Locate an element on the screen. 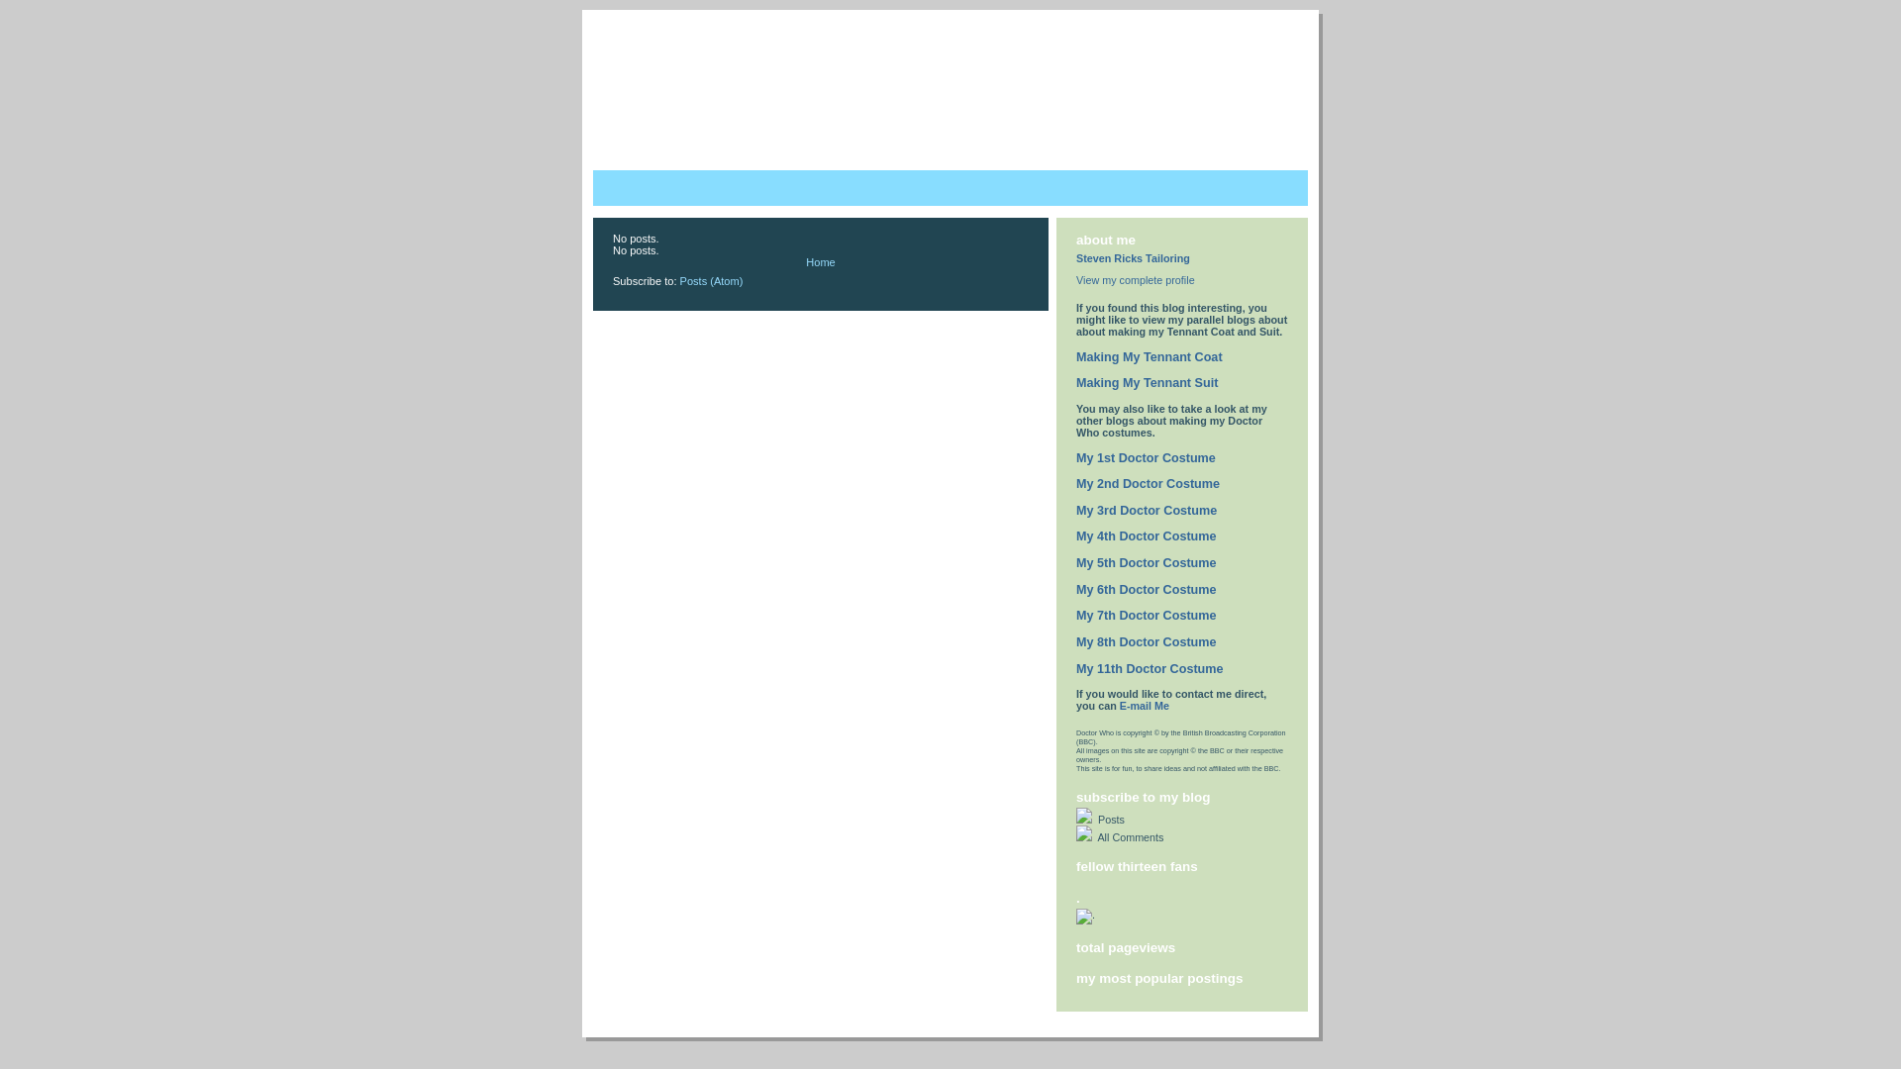 The width and height of the screenshot is (1901, 1069). My 6th Doctor Costume is located at coordinates (1147, 590).